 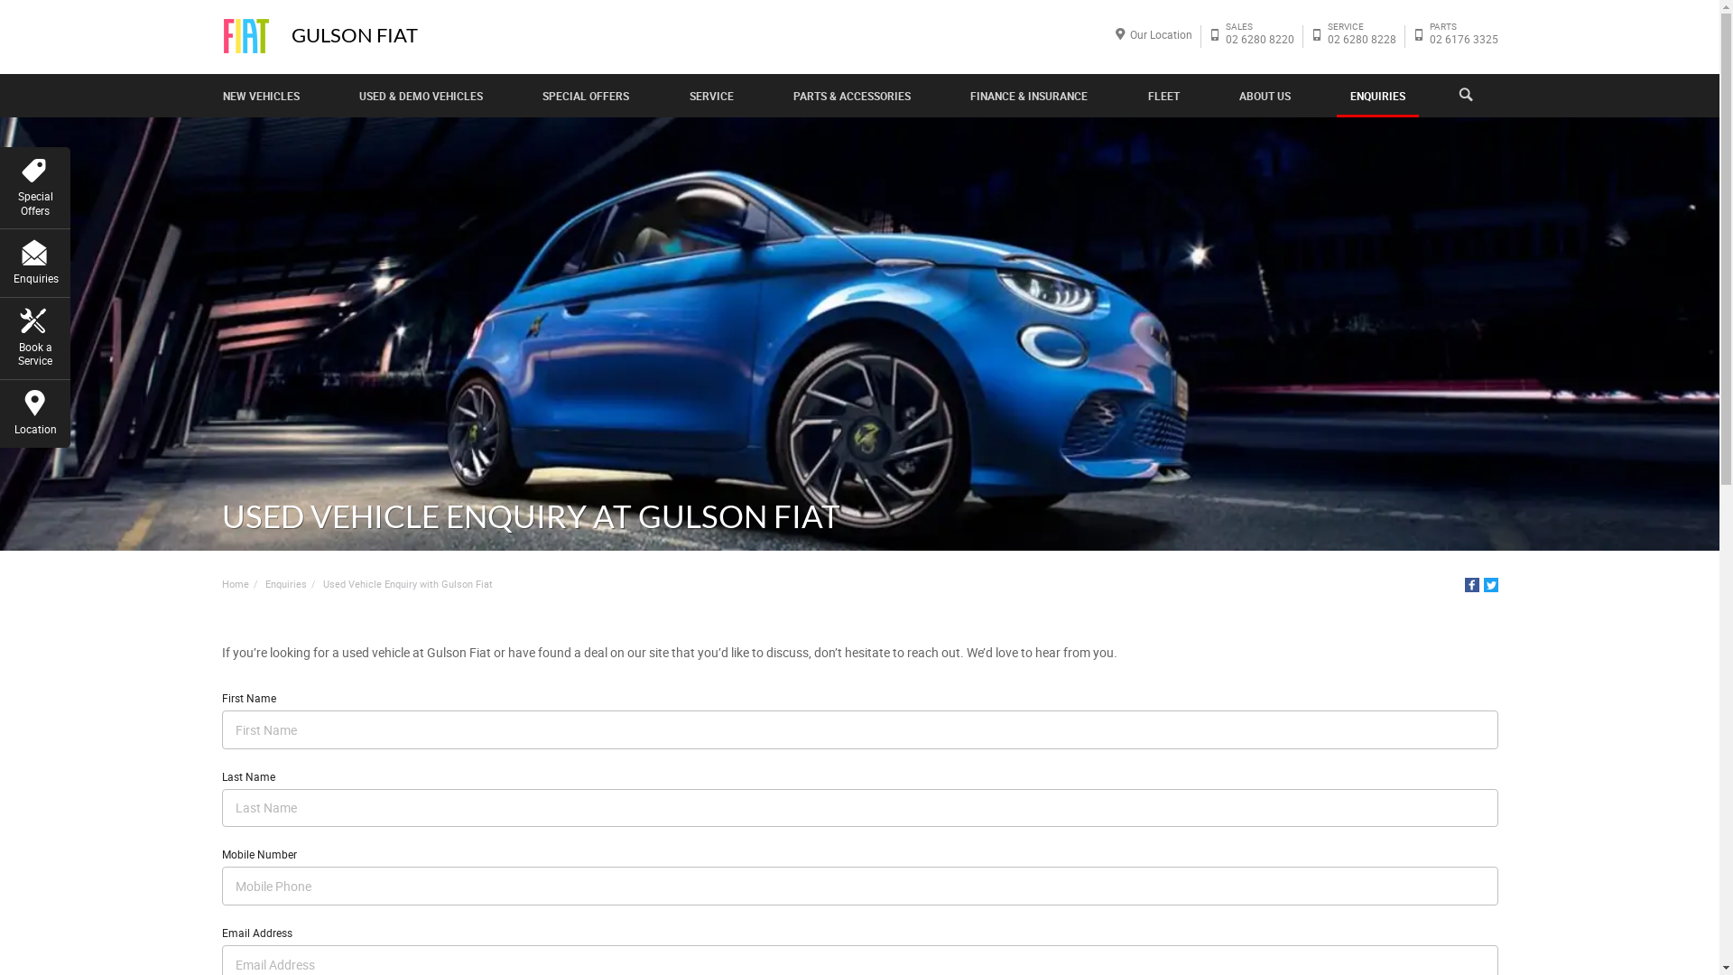 What do you see at coordinates (586, 96) in the screenshot?
I see `SPECIAL OFFERS` at bounding box center [586, 96].